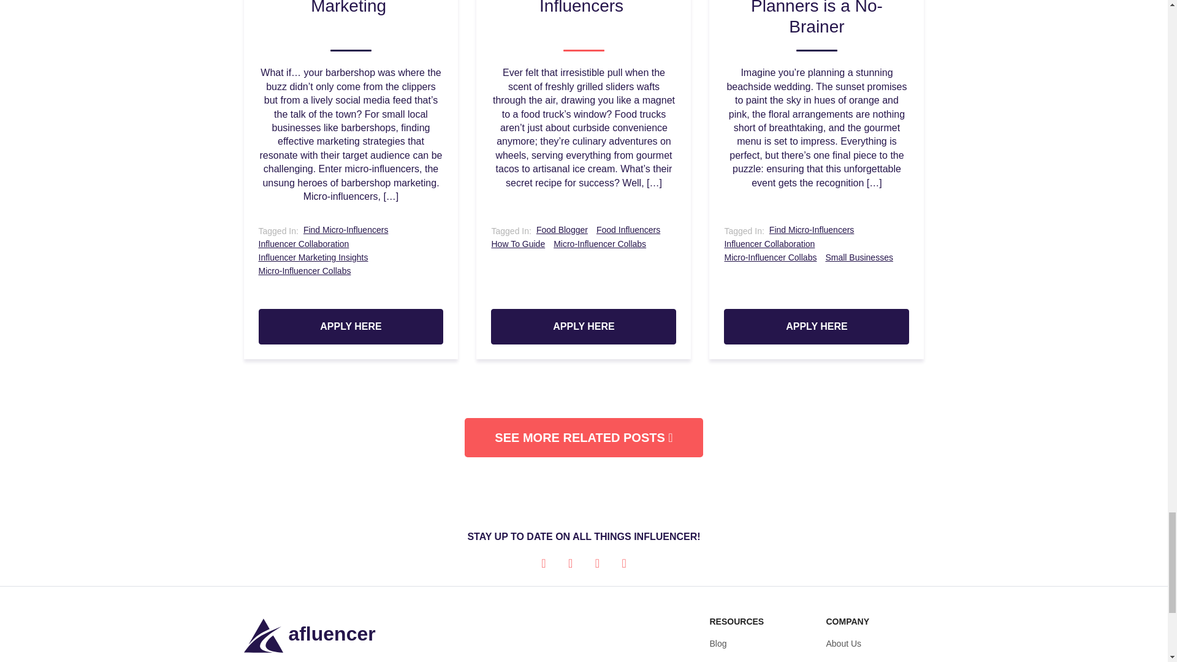 This screenshot has width=1177, height=662. What do you see at coordinates (346, 230) in the screenshot?
I see `Find Micro-Influencers` at bounding box center [346, 230].